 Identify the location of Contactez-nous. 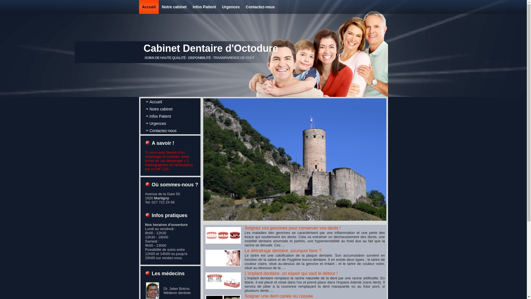
(170, 131).